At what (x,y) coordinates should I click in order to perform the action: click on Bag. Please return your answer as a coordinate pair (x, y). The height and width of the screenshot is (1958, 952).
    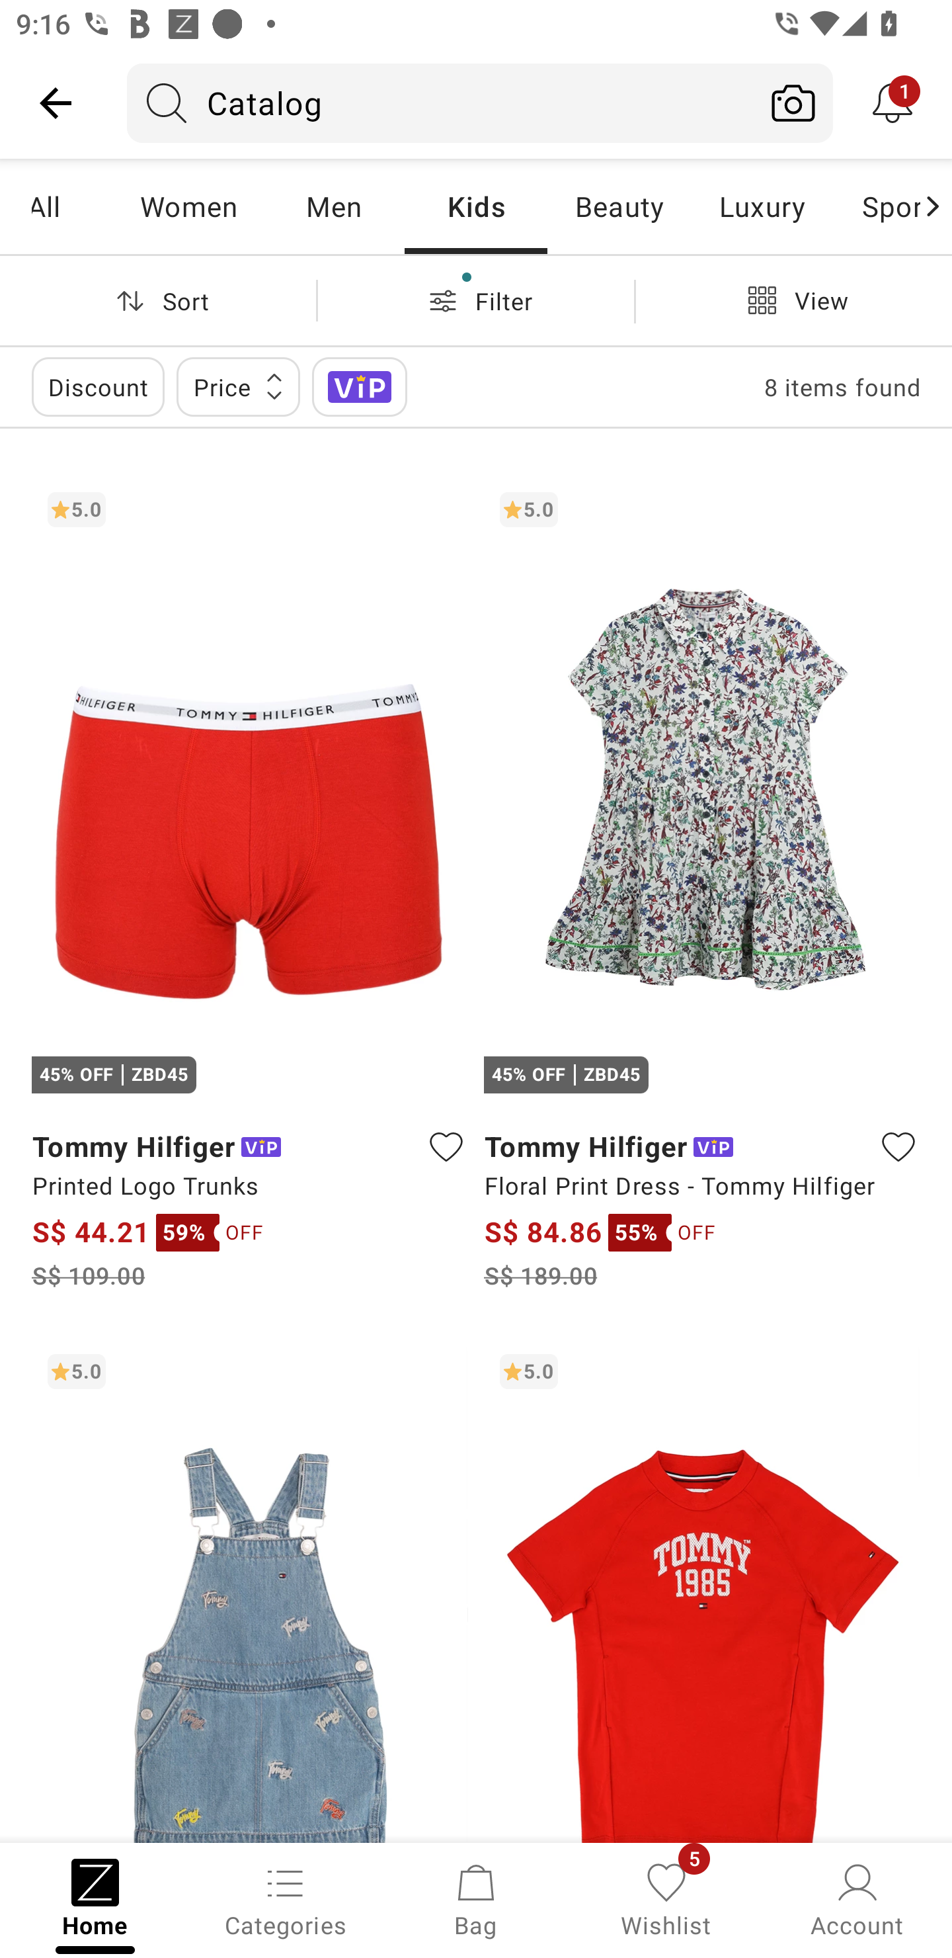
    Looking at the image, I should click on (476, 1898).